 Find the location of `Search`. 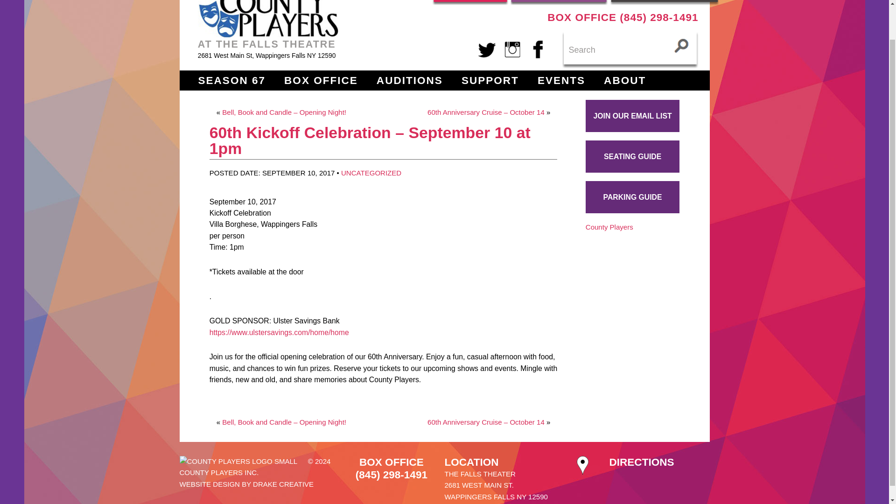

Search is located at coordinates (630, 49).